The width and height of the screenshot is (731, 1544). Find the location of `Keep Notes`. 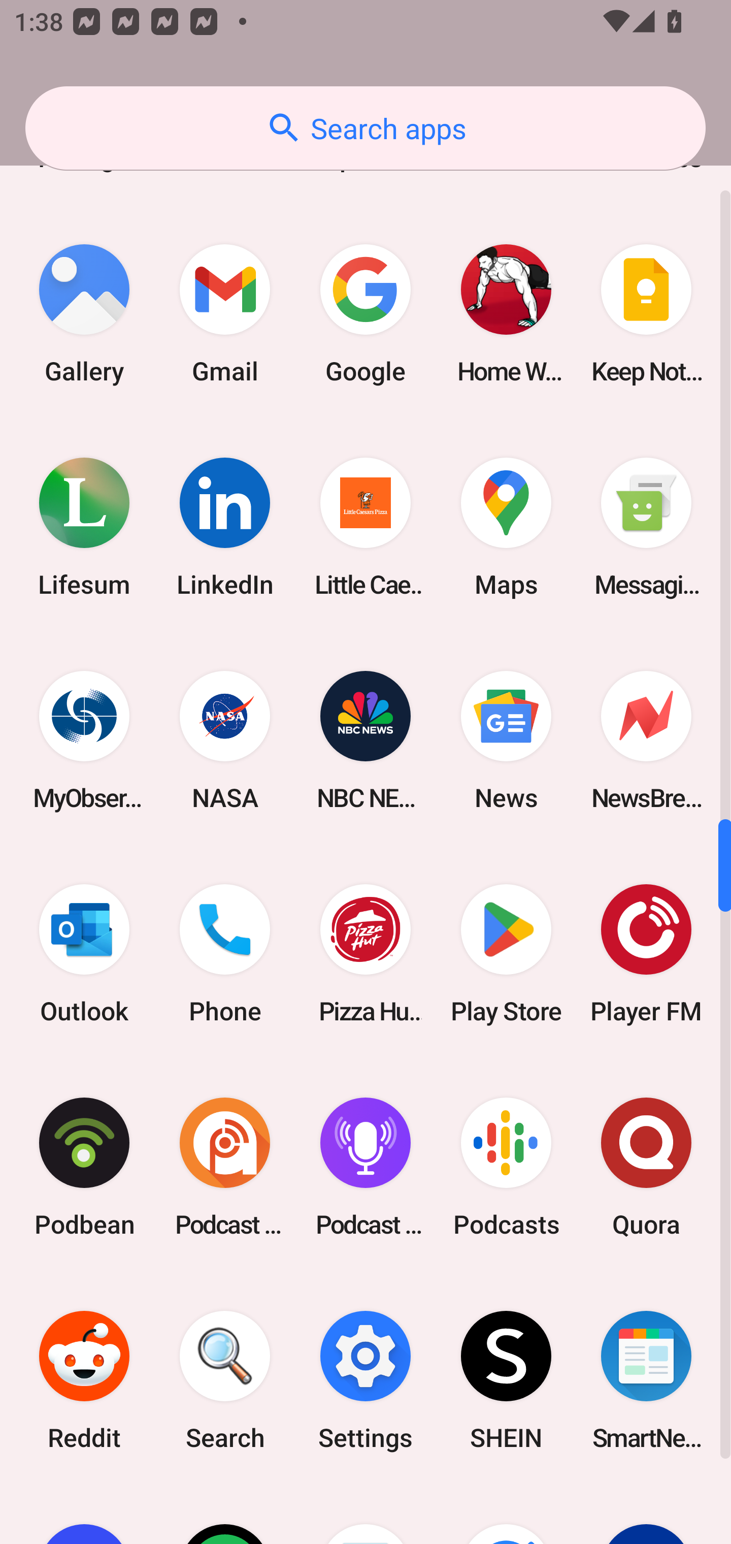

Keep Notes is located at coordinates (646, 313).